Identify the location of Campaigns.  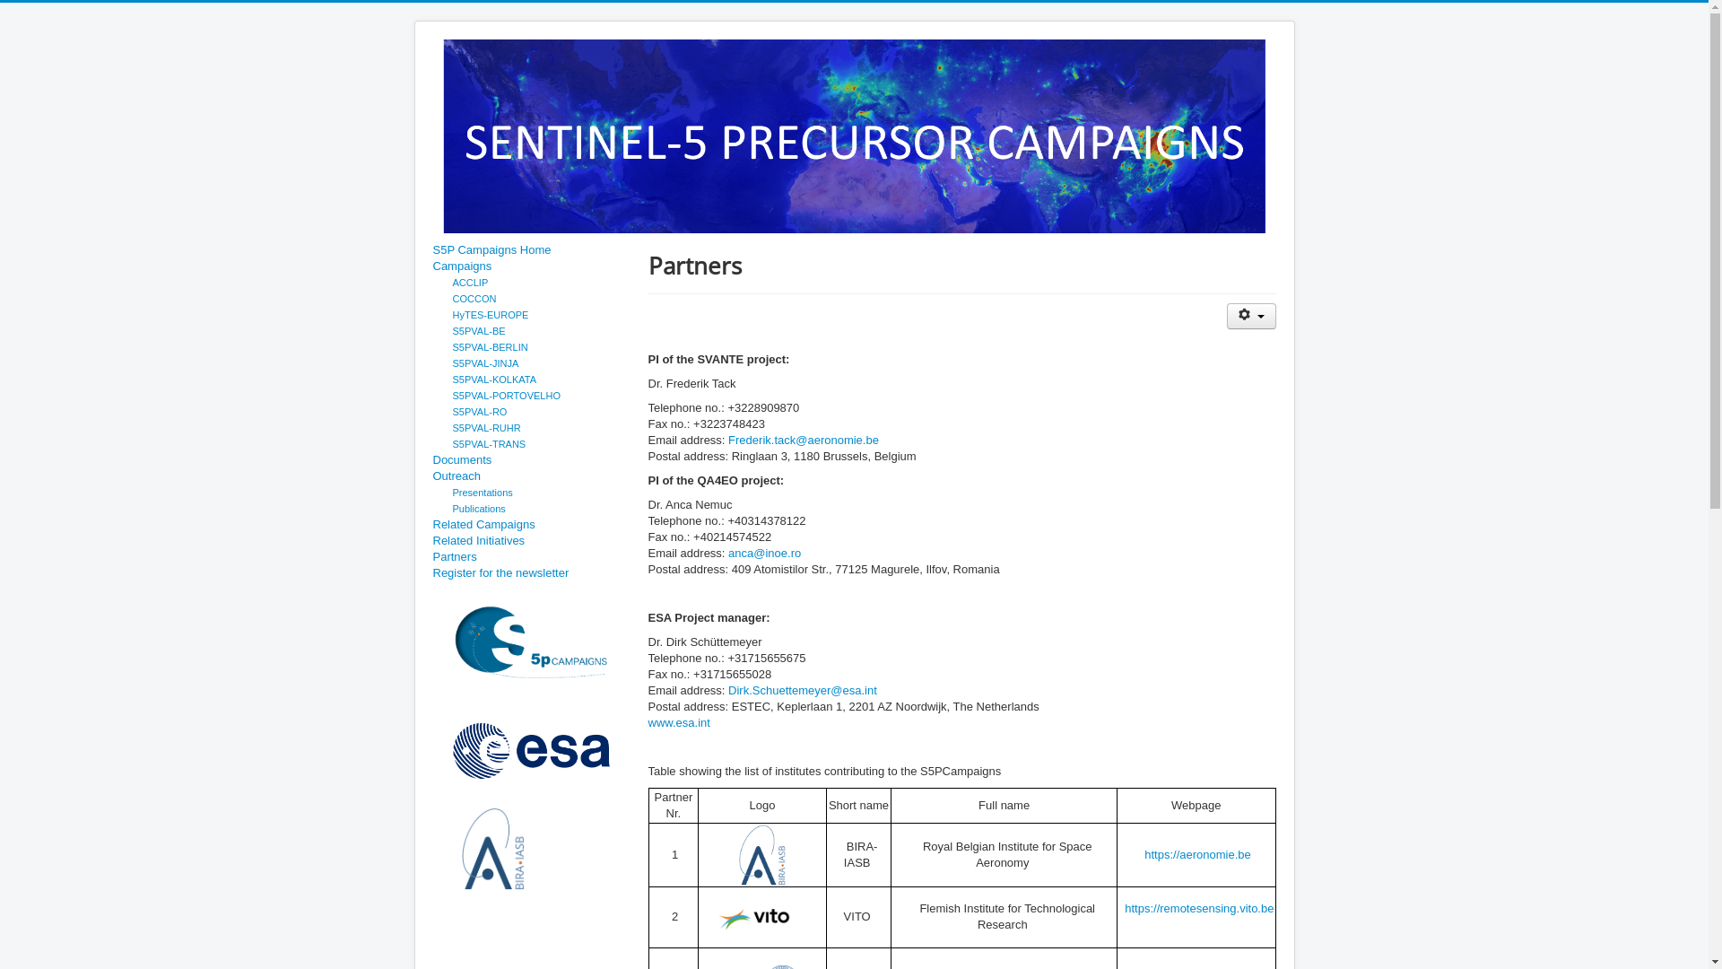
(531, 266).